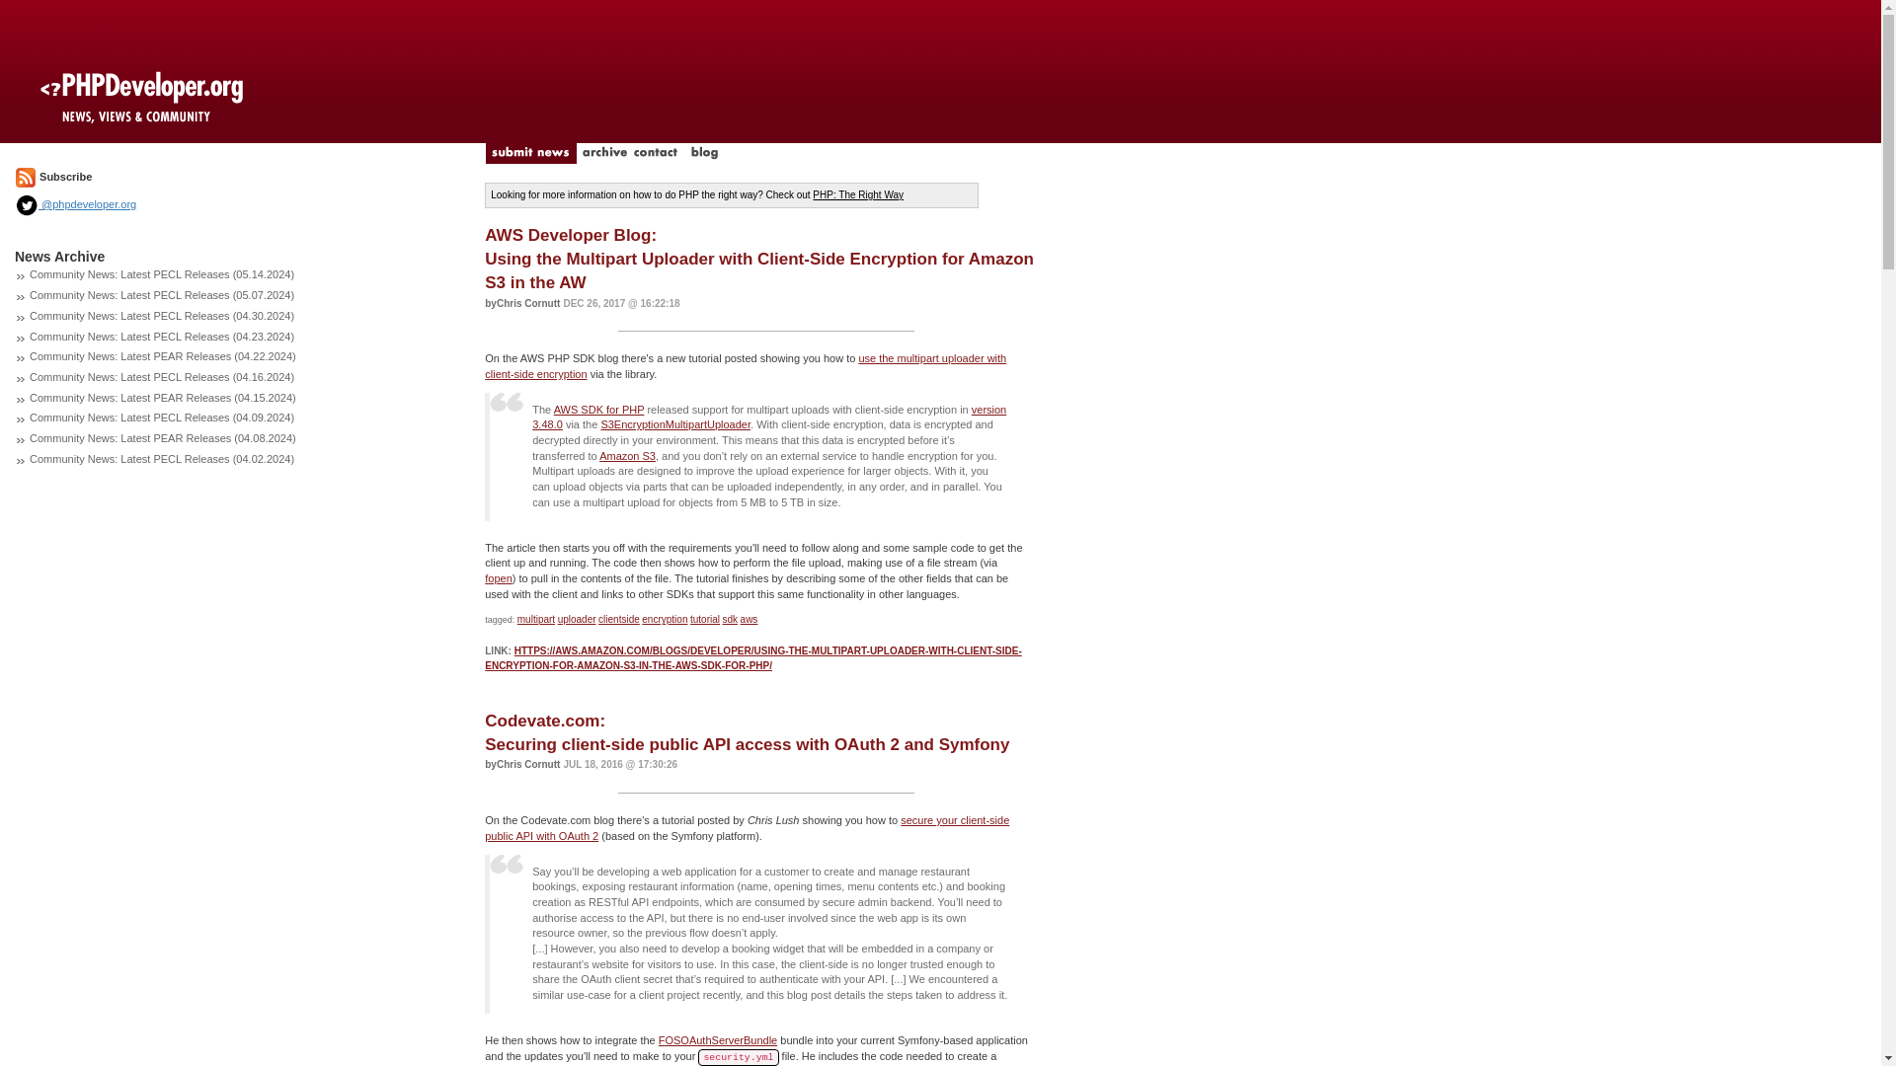 The image size is (1896, 1066). I want to click on S3EncryptionMultipartUploader, so click(675, 424).